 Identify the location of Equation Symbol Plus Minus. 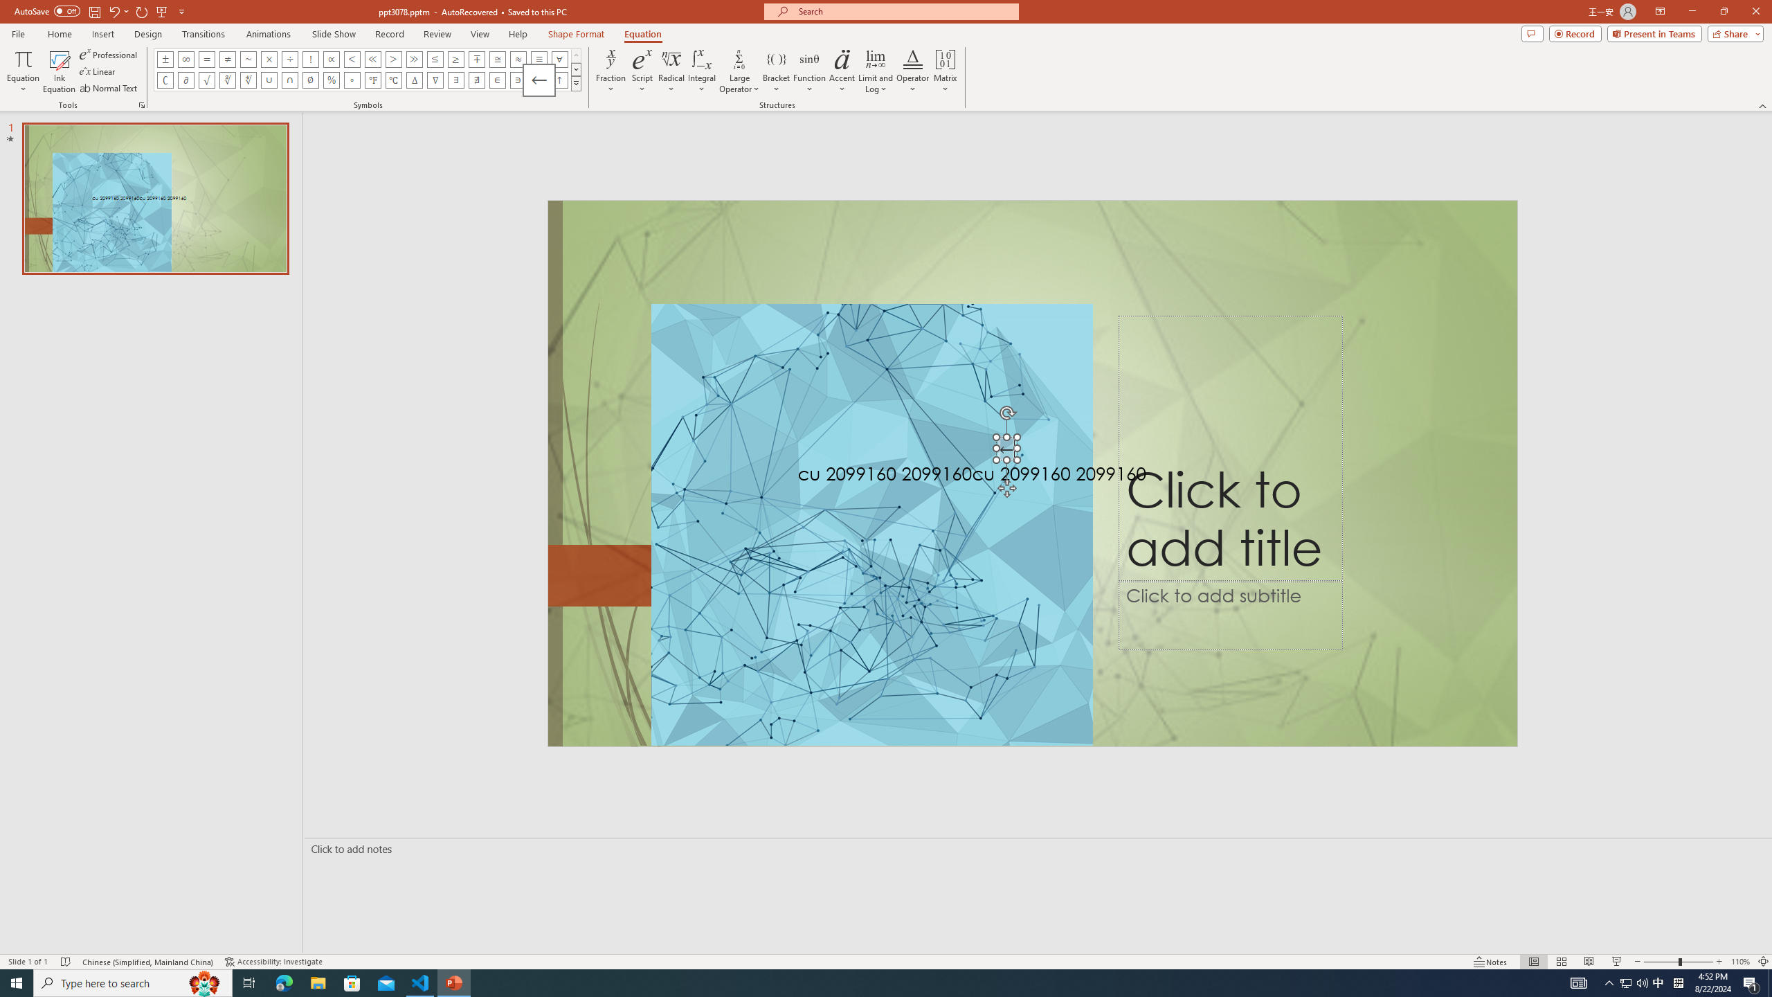
(165, 59).